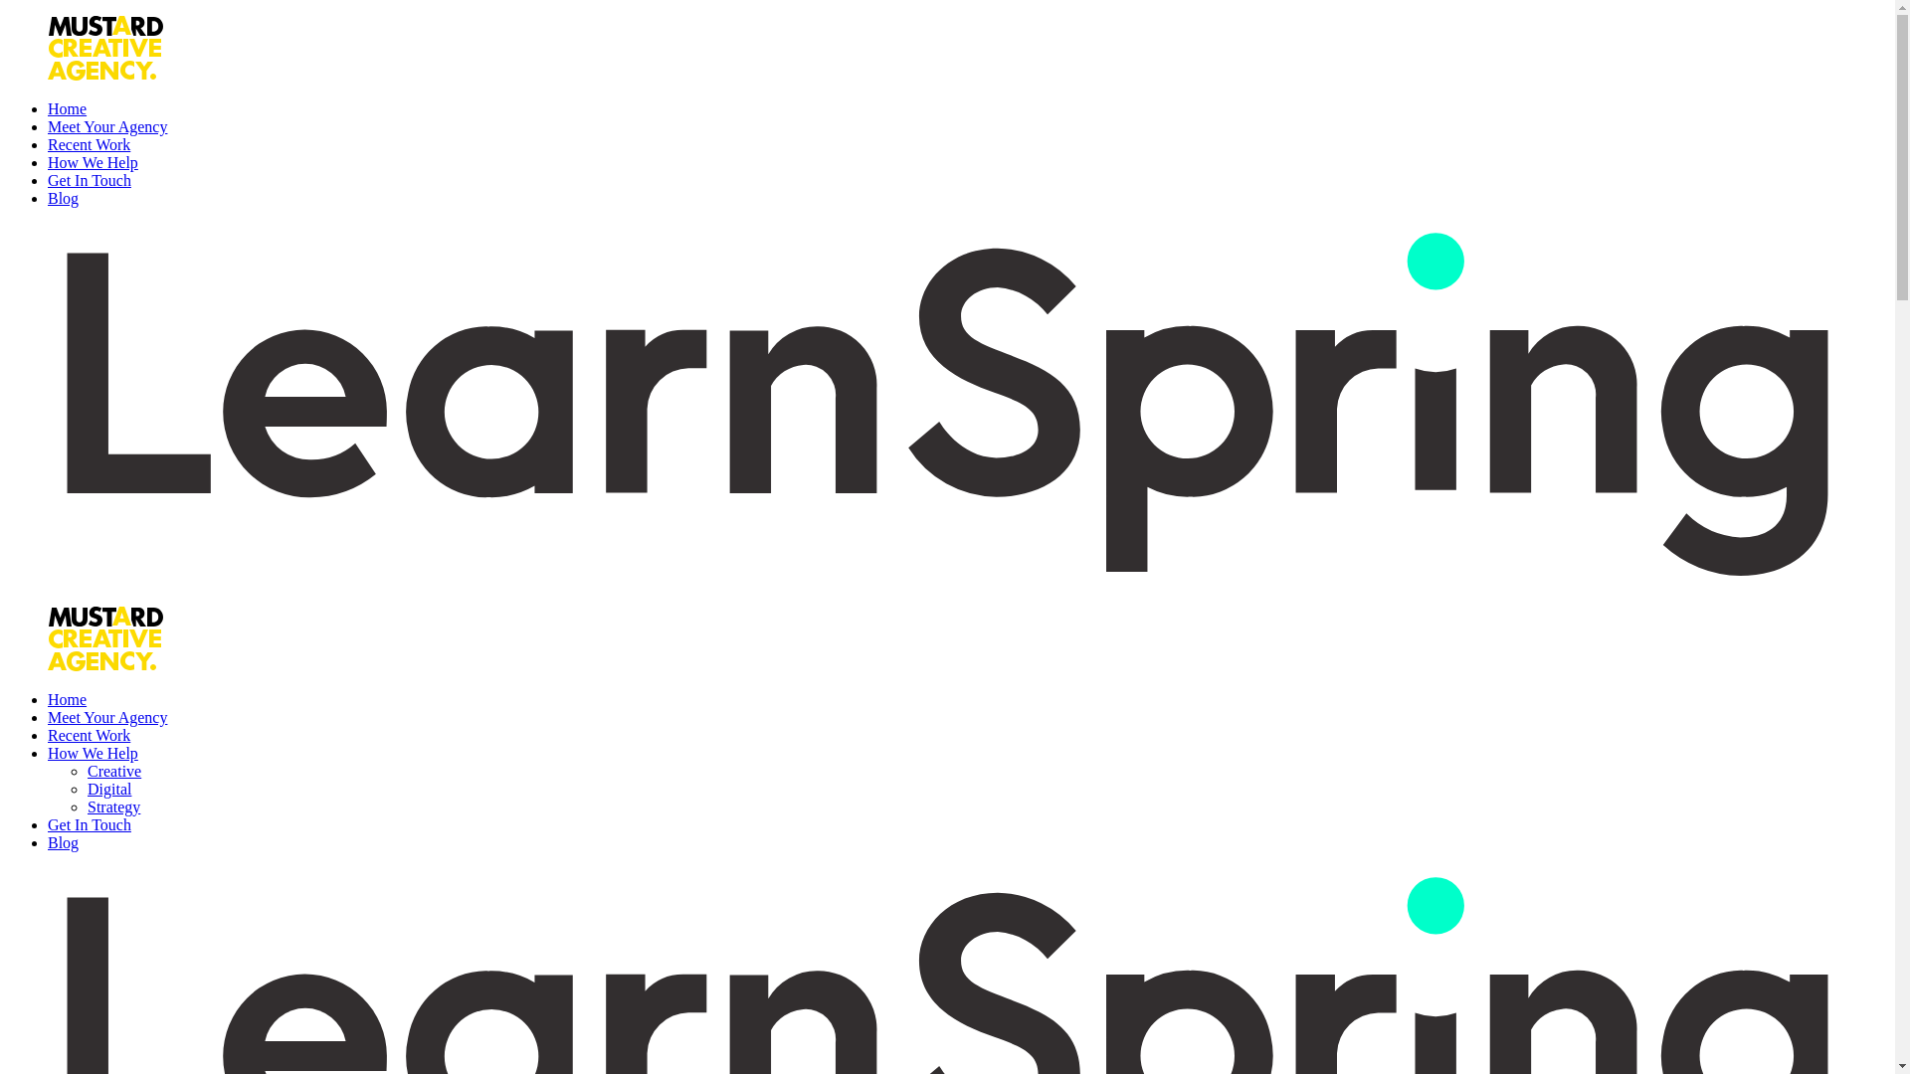  What do you see at coordinates (113, 807) in the screenshot?
I see `Strategy` at bounding box center [113, 807].